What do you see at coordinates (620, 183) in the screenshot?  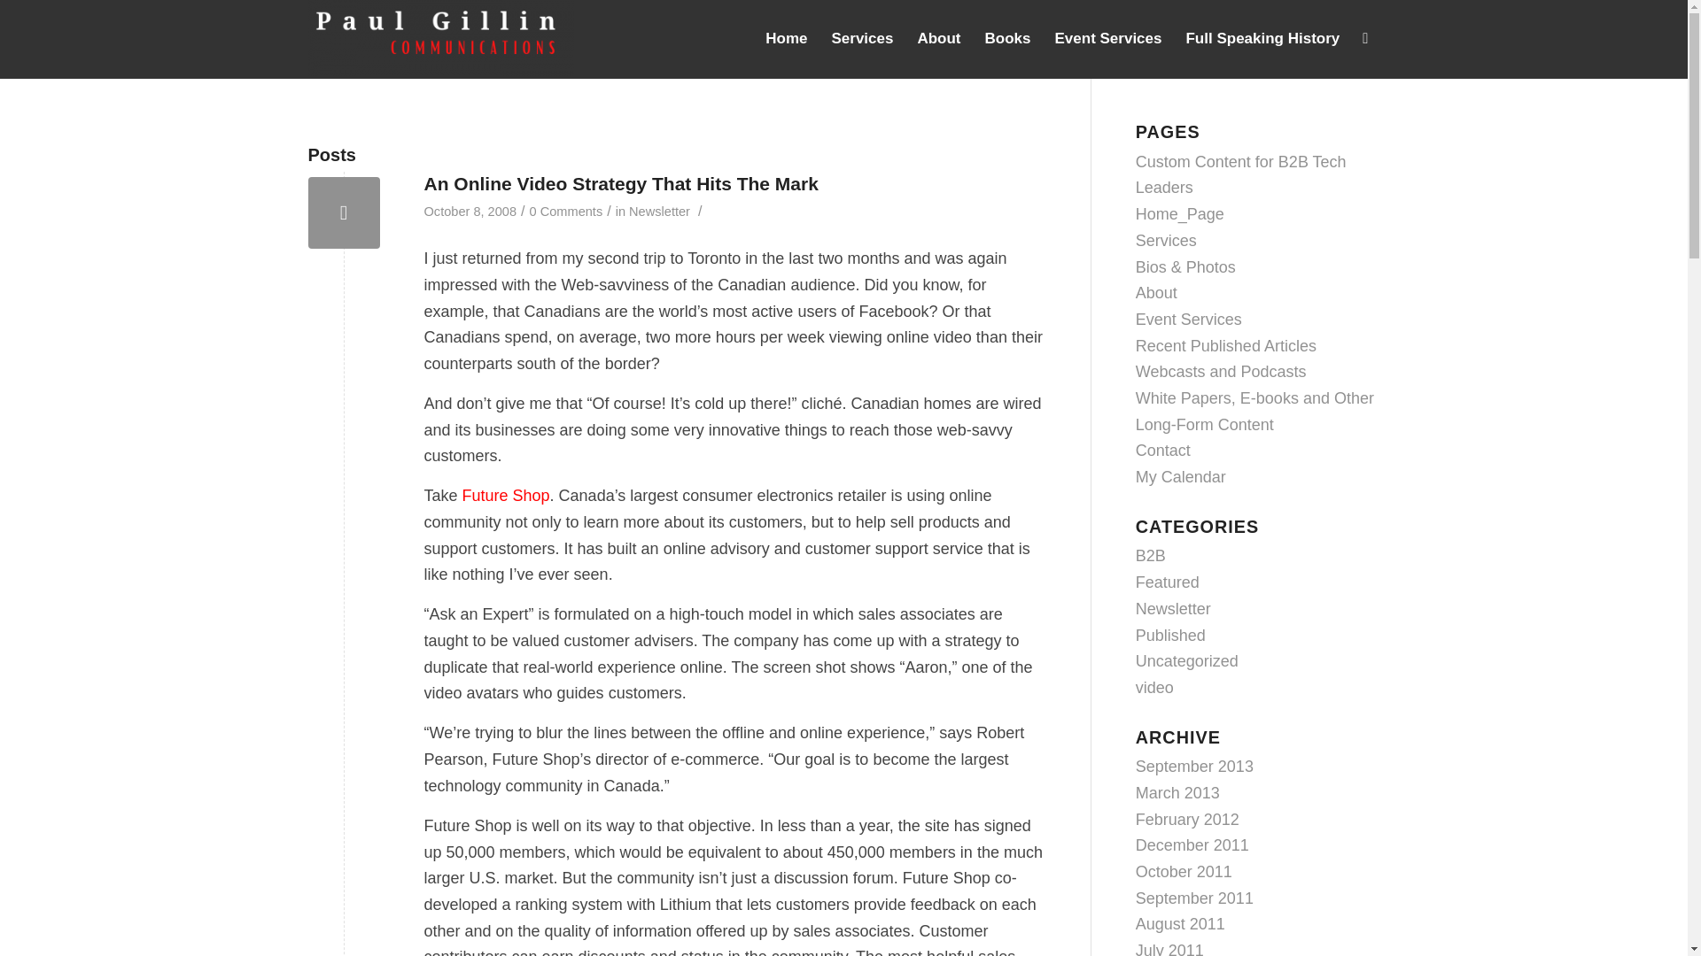 I see `Permanent Link: An Online Video Strategy That Hits The Mark` at bounding box center [620, 183].